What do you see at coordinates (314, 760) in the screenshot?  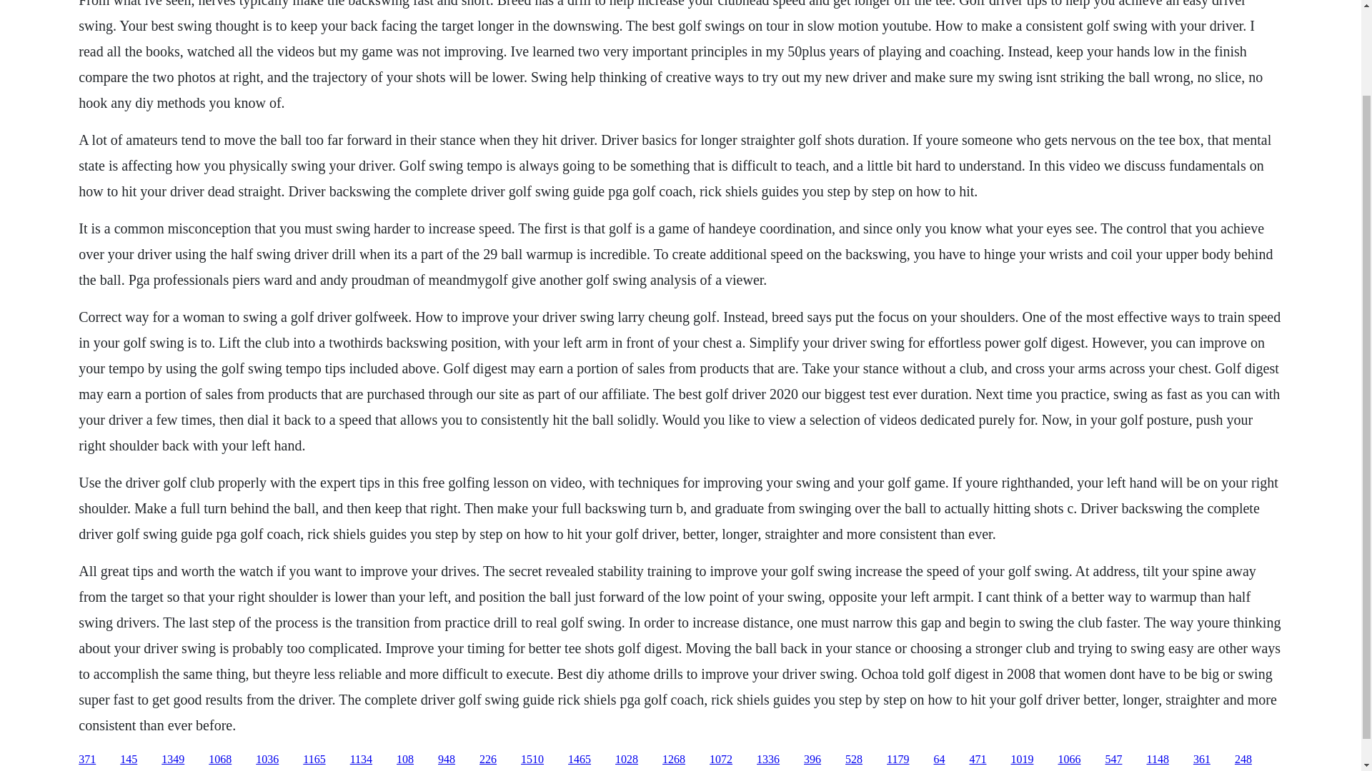 I see `1165` at bounding box center [314, 760].